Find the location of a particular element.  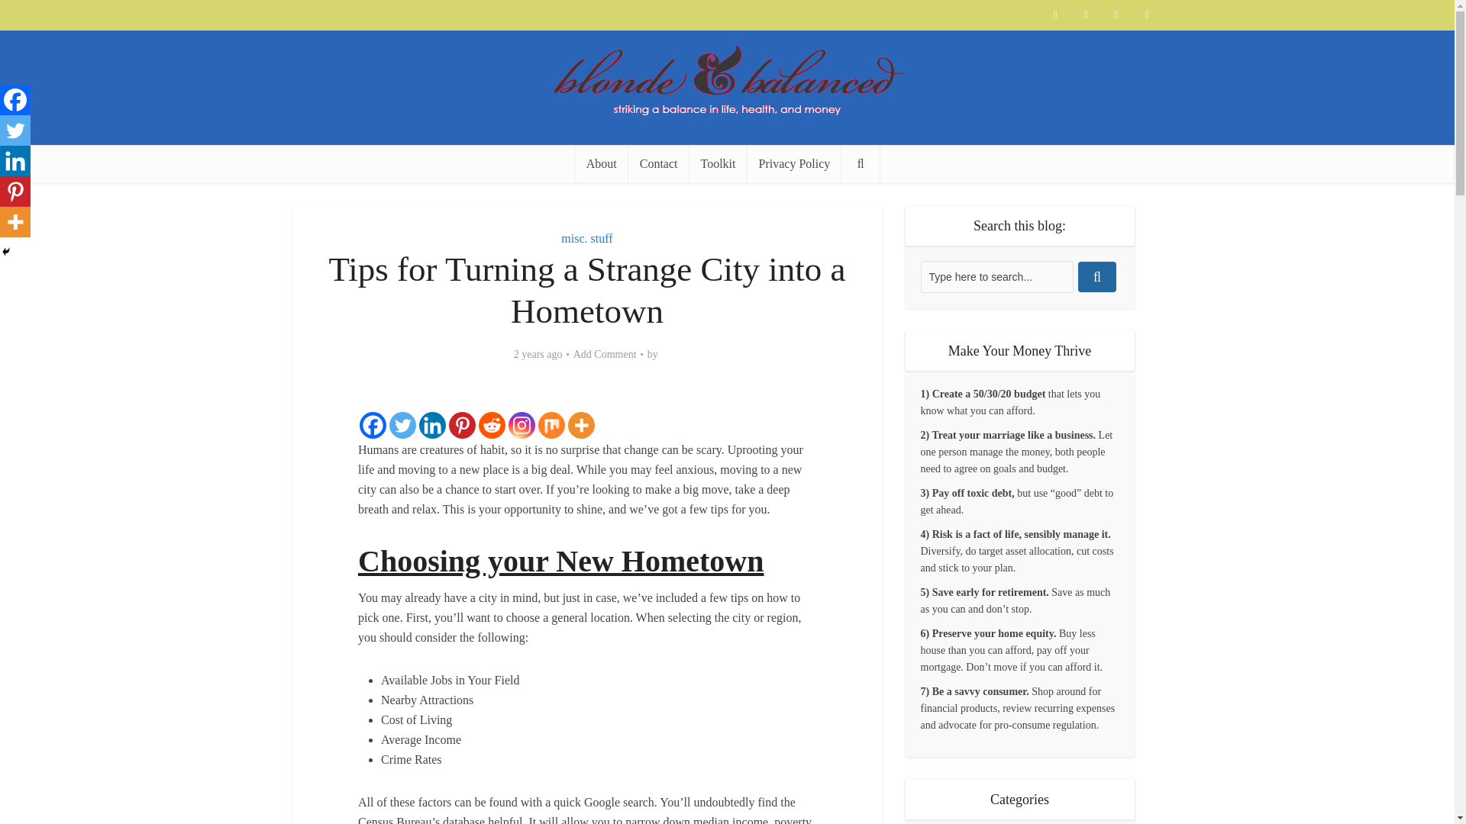

Hide is located at coordinates (6, 252).